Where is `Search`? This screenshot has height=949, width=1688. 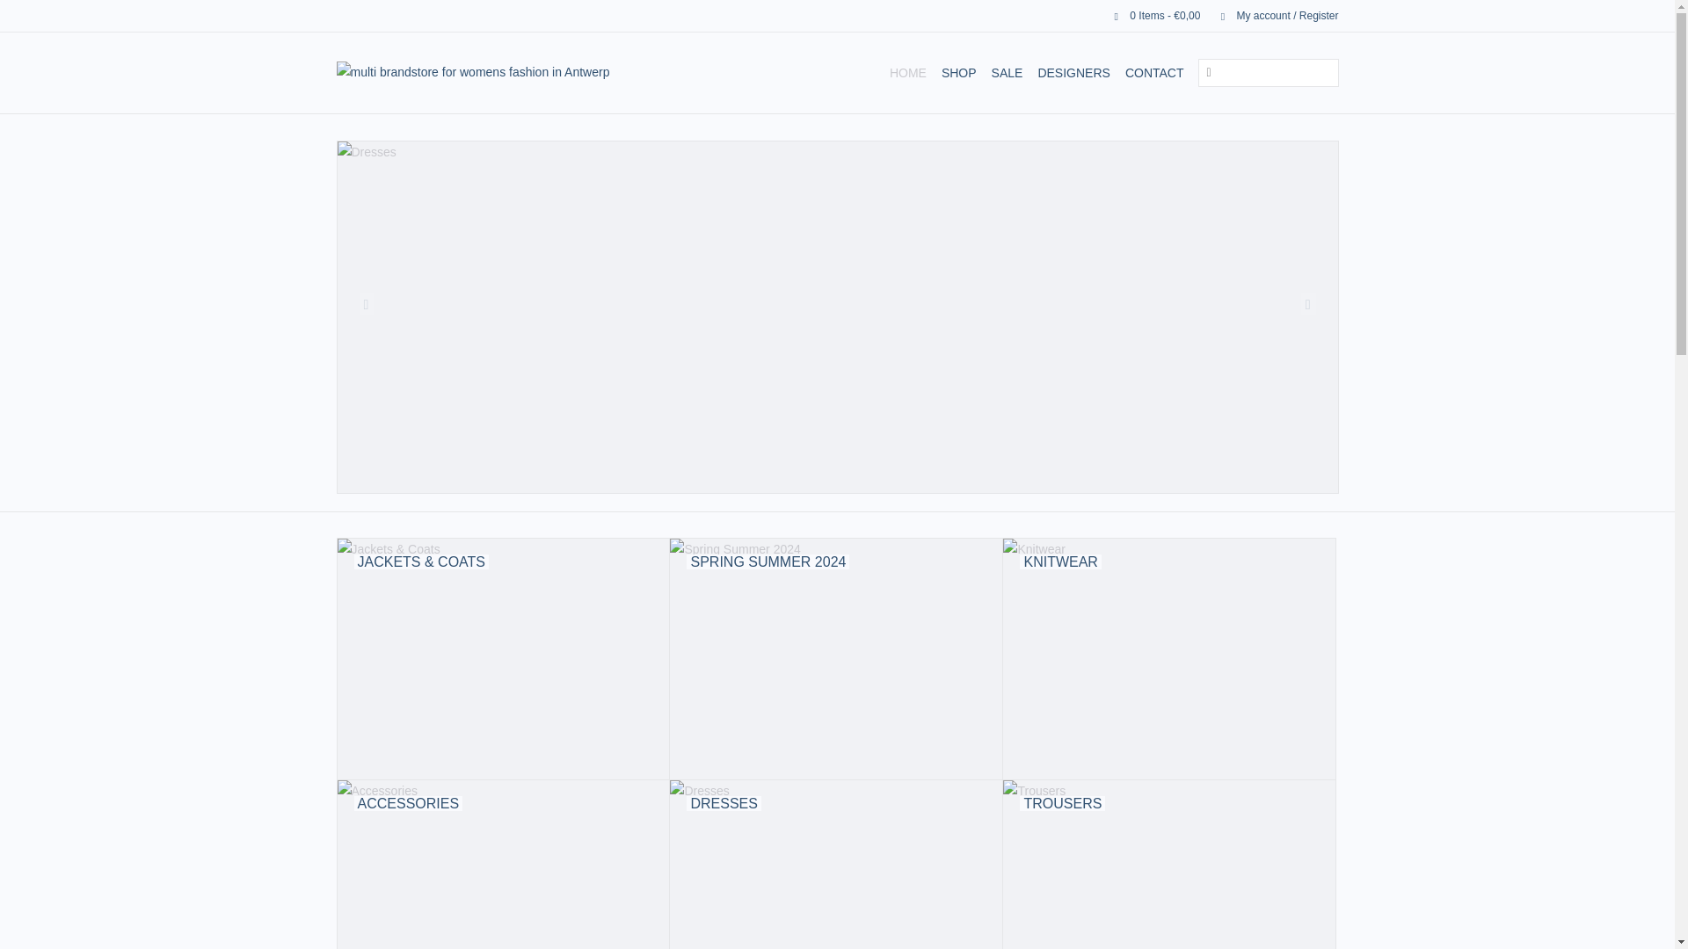
Search is located at coordinates (1208, 74).